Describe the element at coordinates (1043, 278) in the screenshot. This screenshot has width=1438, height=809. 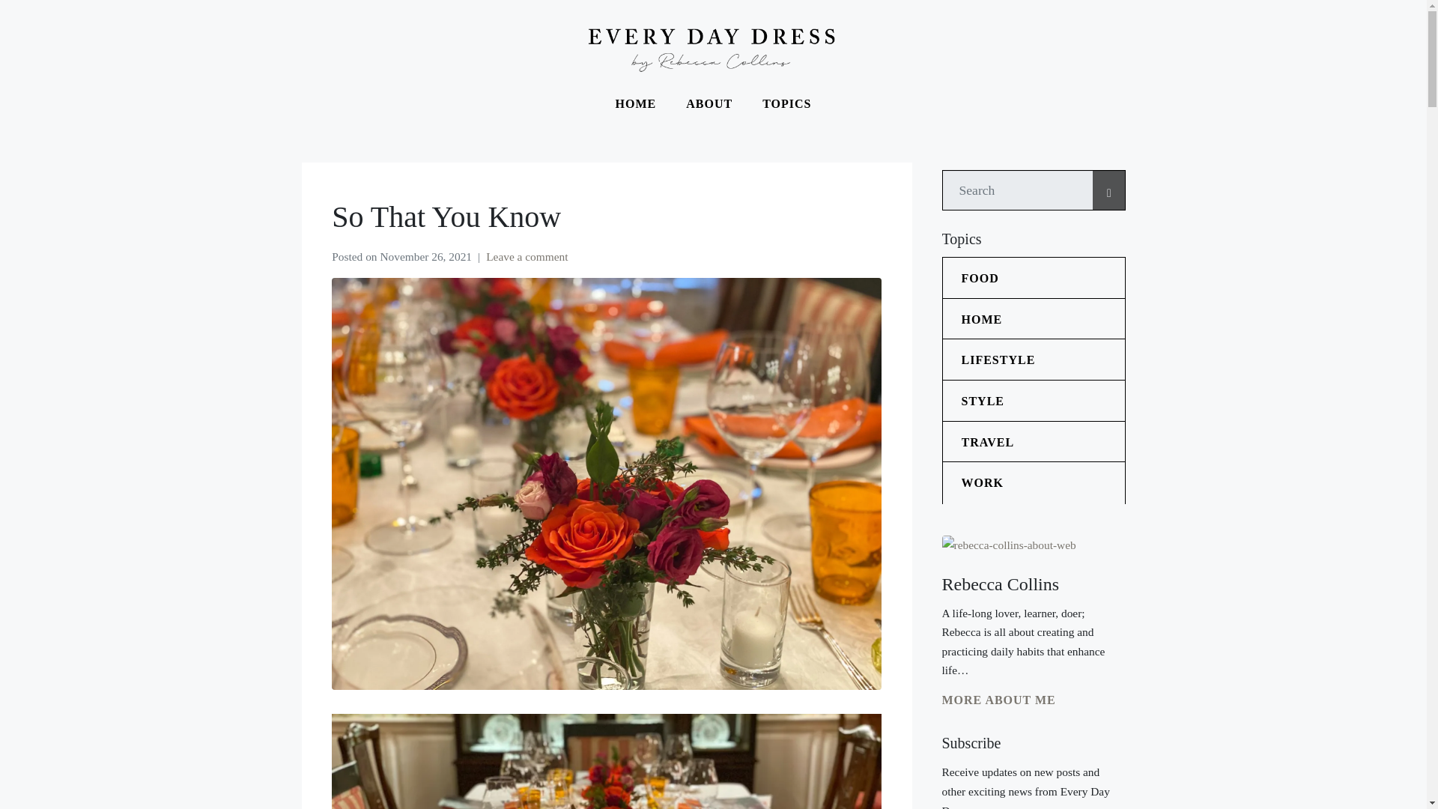
I see `FOOD` at that location.